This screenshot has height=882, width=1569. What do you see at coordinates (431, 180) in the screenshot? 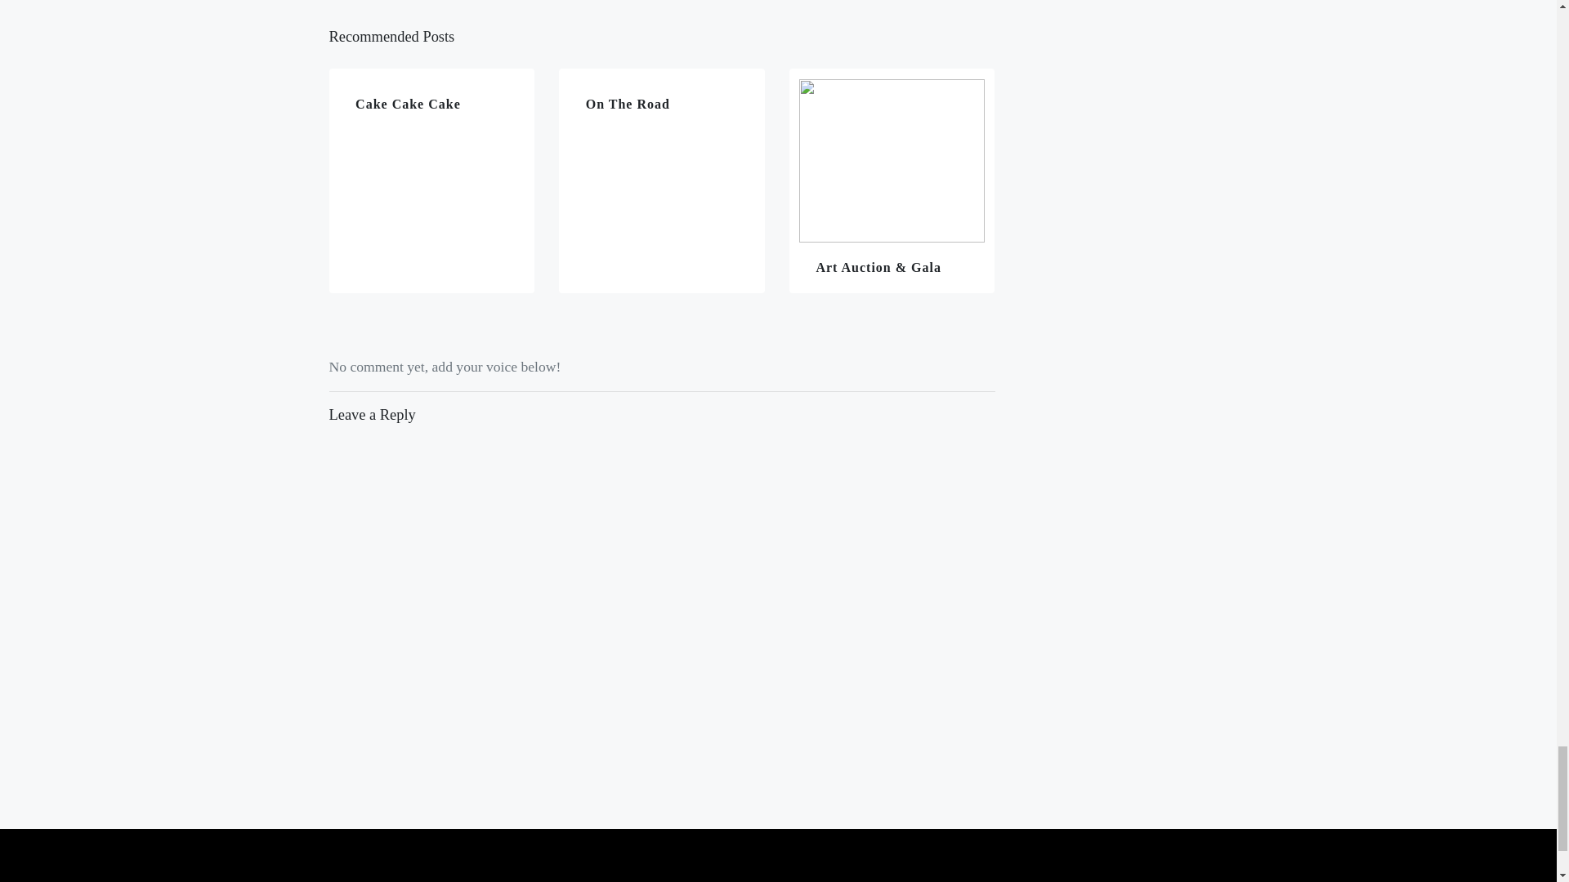
I see `Cake Cake Cake` at bounding box center [431, 180].